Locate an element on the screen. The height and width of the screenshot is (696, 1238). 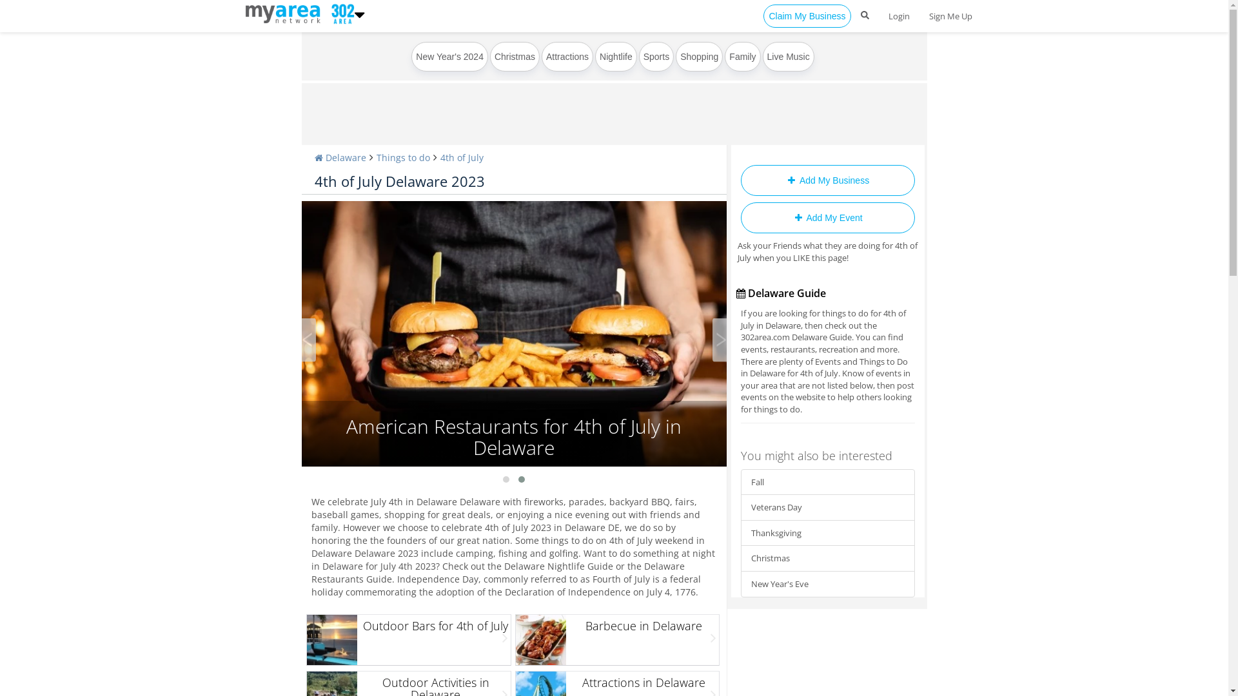
Attractions is located at coordinates (567, 57).